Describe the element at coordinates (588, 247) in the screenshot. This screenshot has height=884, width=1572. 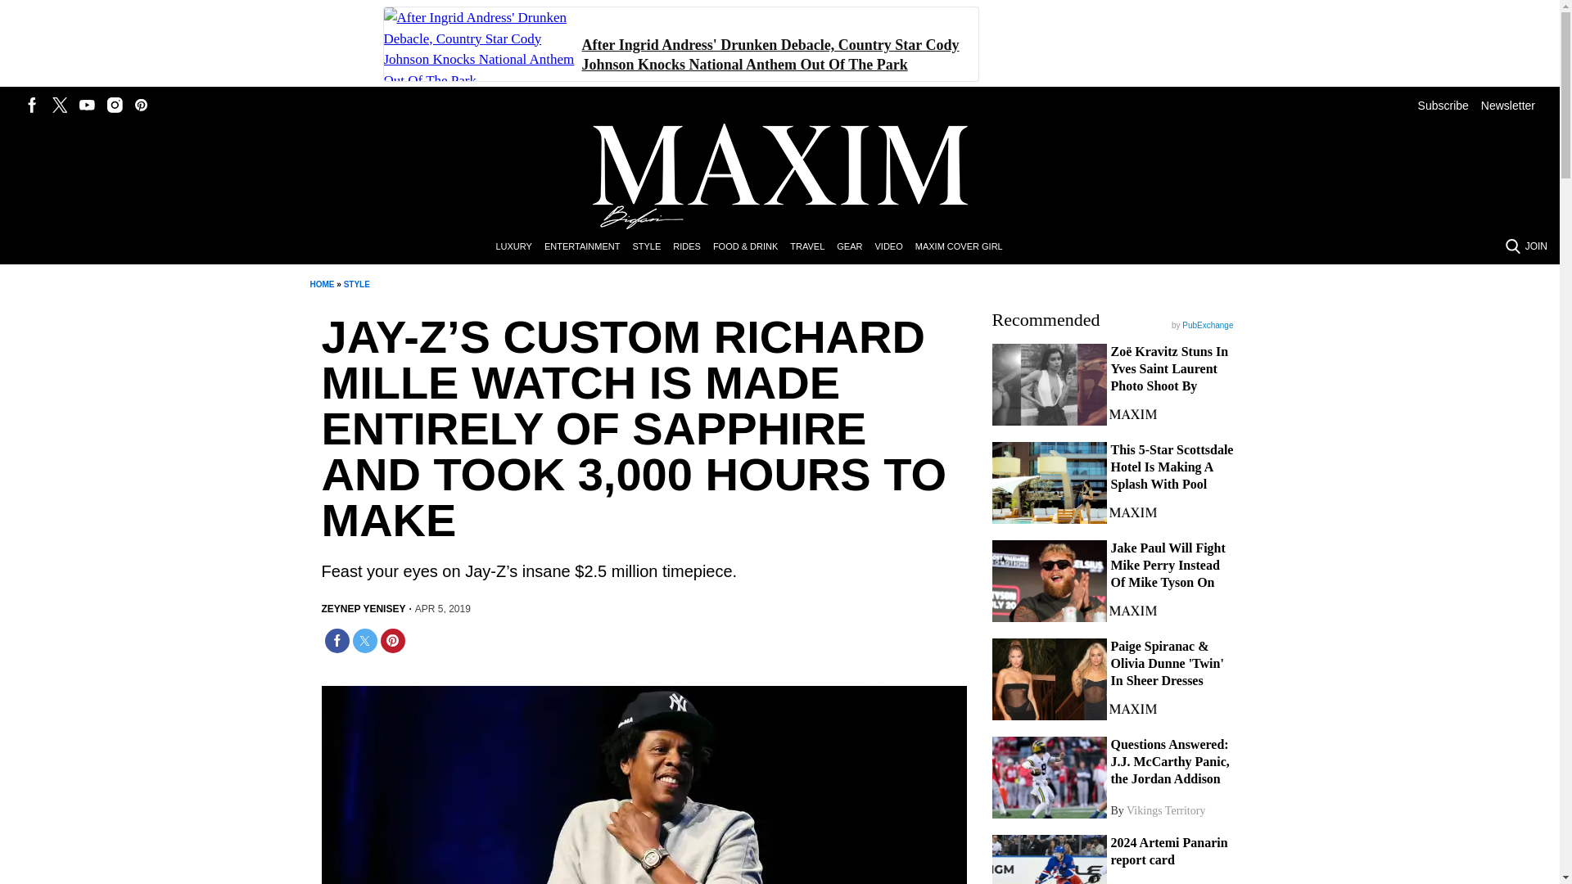
I see `ENTERTAINMENT` at that location.